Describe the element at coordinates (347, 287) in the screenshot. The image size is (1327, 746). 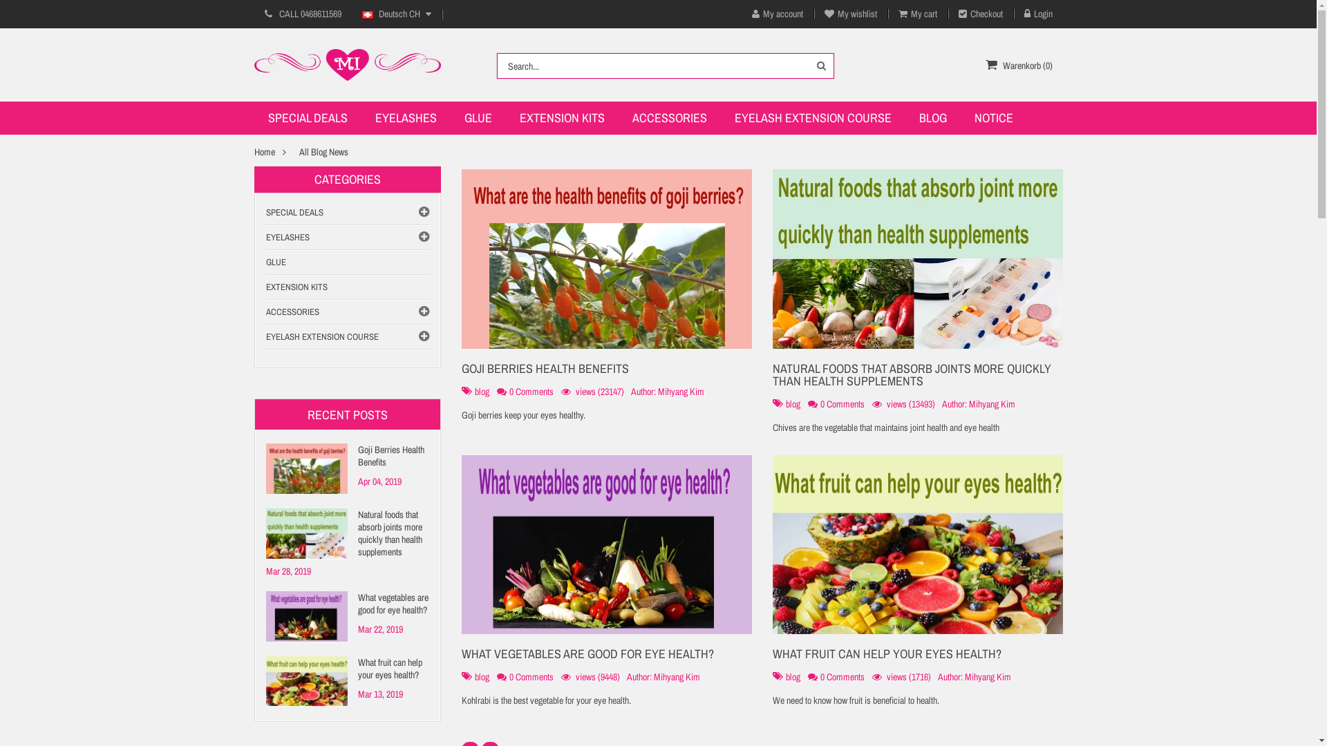
I see `EXTENSION KITS` at that location.